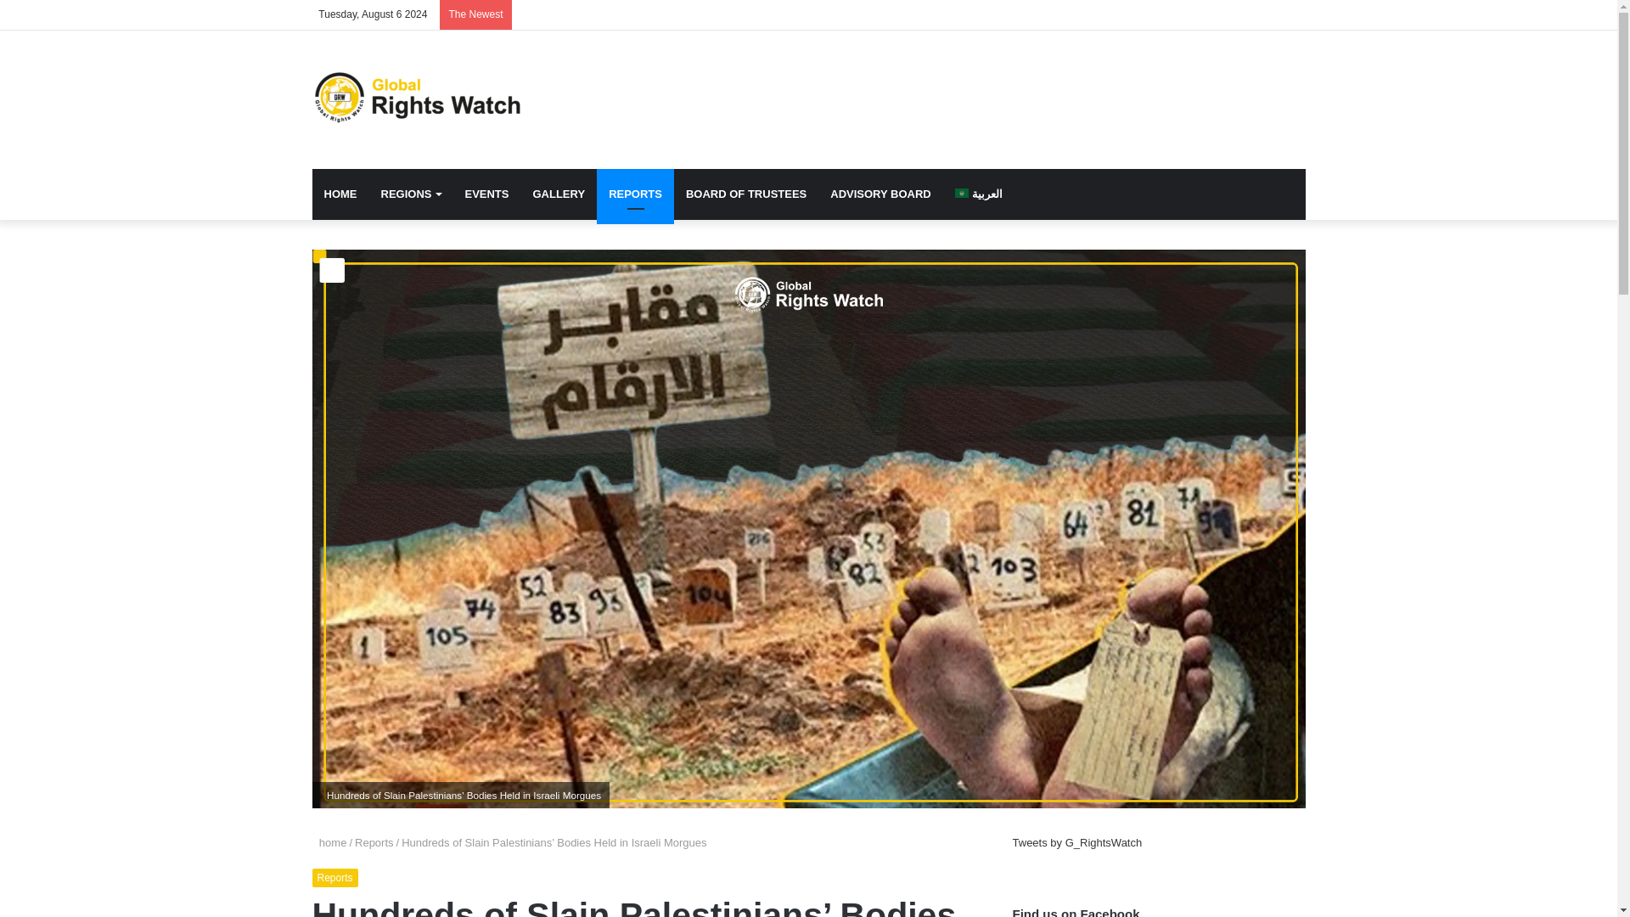 The height and width of the screenshot is (917, 1630). Describe the element at coordinates (486, 194) in the screenshot. I see `EVENTS` at that location.